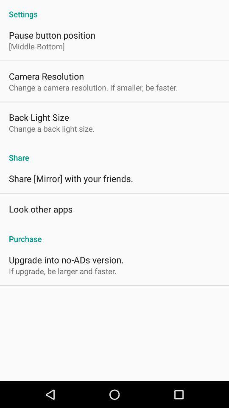 This screenshot has width=229, height=408. What do you see at coordinates (114, 9) in the screenshot?
I see `turn off settings item` at bounding box center [114, 9].